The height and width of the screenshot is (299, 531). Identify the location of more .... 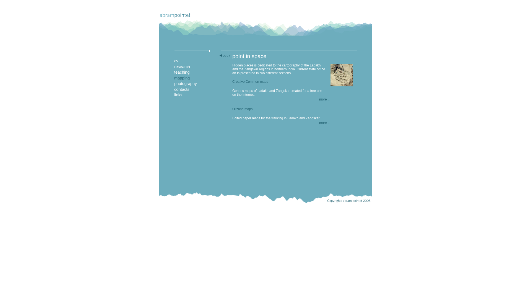
(325, 99).